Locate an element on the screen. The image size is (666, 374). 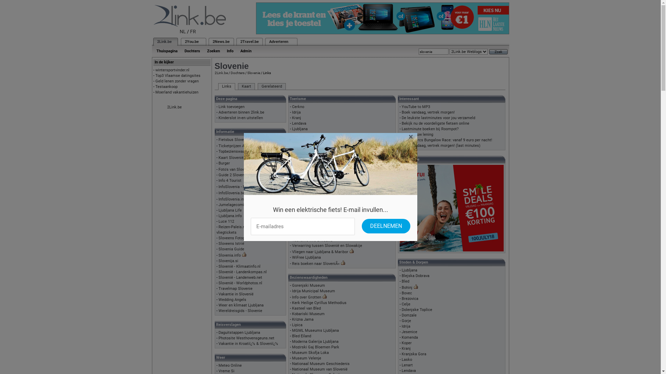
Top3 Vlaamse datingsites is located at coordinates (178, 75).